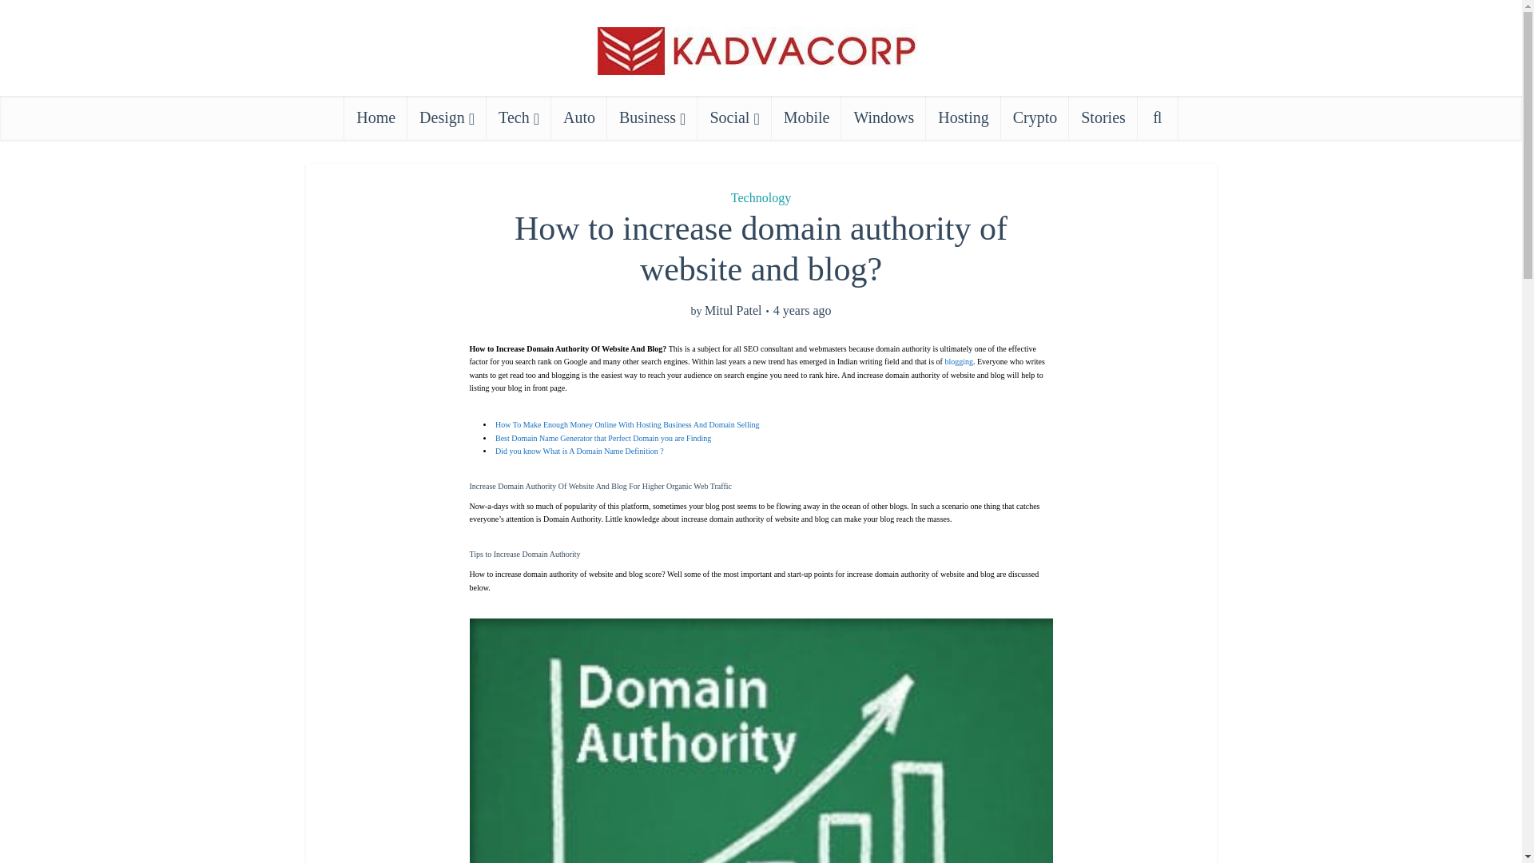 The image size is (1534, 863). I want to click on Crypto, so click(1035, 117).